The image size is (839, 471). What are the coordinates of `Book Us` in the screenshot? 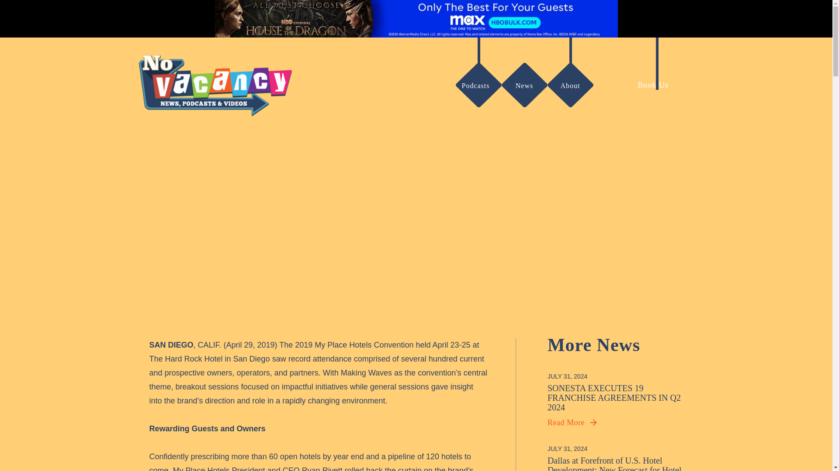 It's located at (657, 85).